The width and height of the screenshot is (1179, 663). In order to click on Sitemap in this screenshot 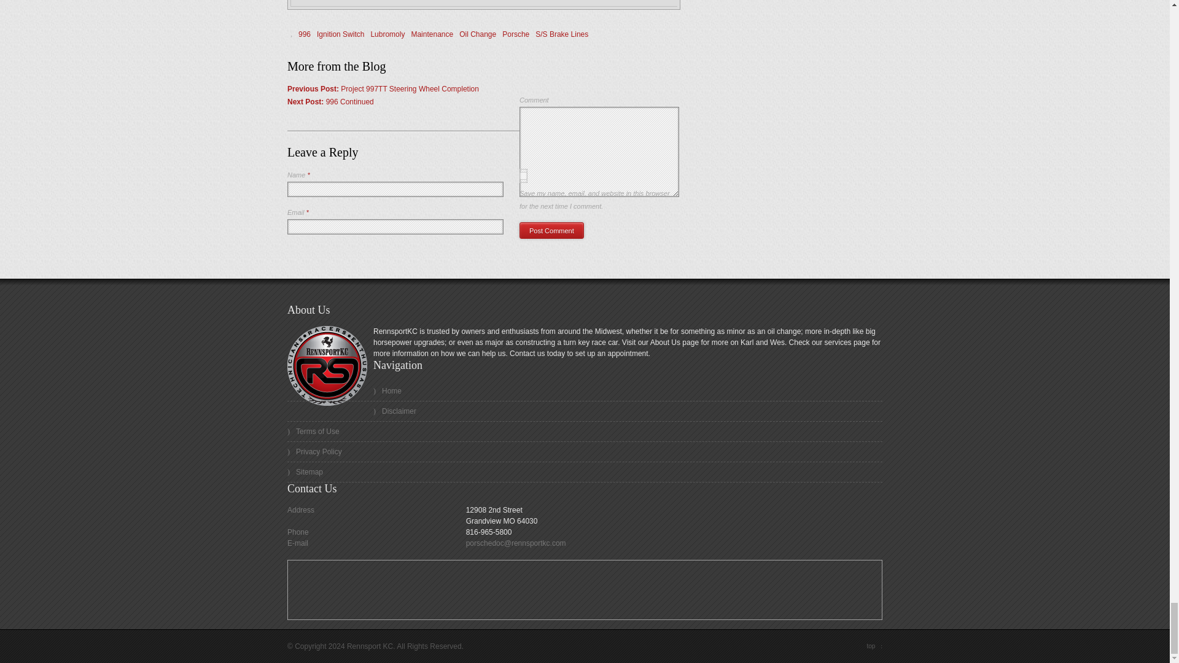, I will do `click(585, 472)`.